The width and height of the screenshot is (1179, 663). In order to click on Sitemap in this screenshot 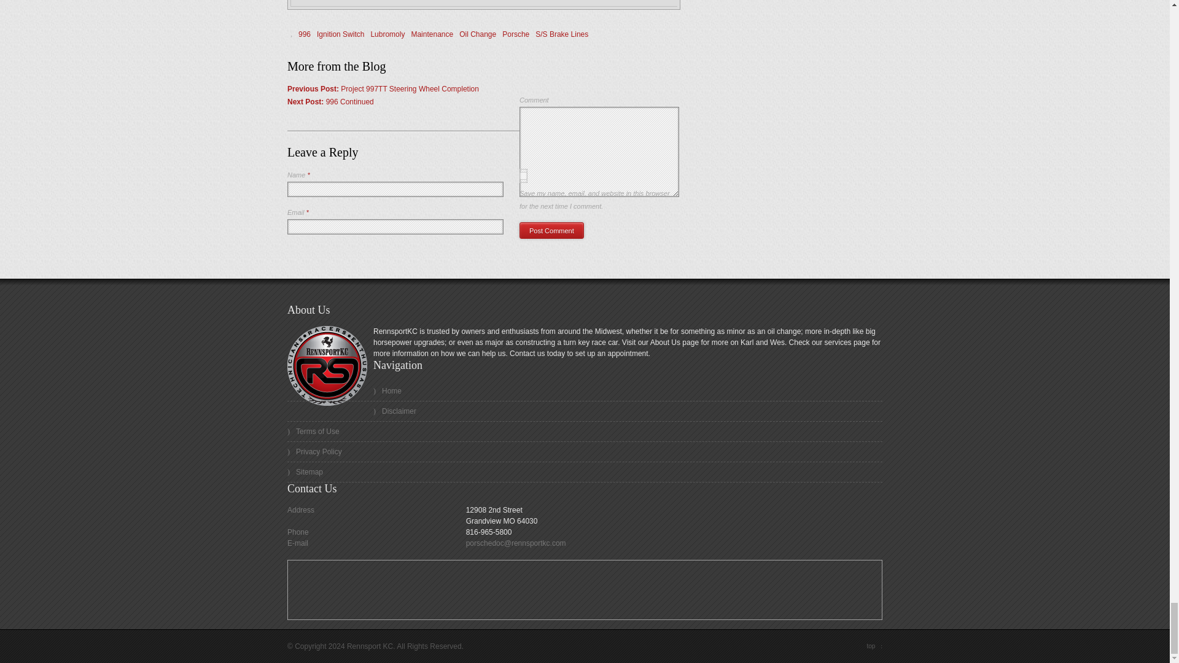, I will do `click(585, 472)`.